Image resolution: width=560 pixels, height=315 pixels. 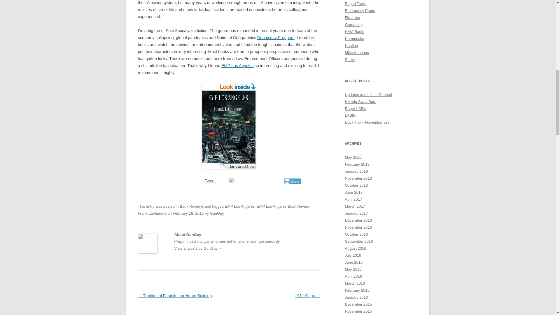 What do you see at coordinates (188, 213) in the screenshot?
I see `February 18, 2015` at bounding box center [188, 213].